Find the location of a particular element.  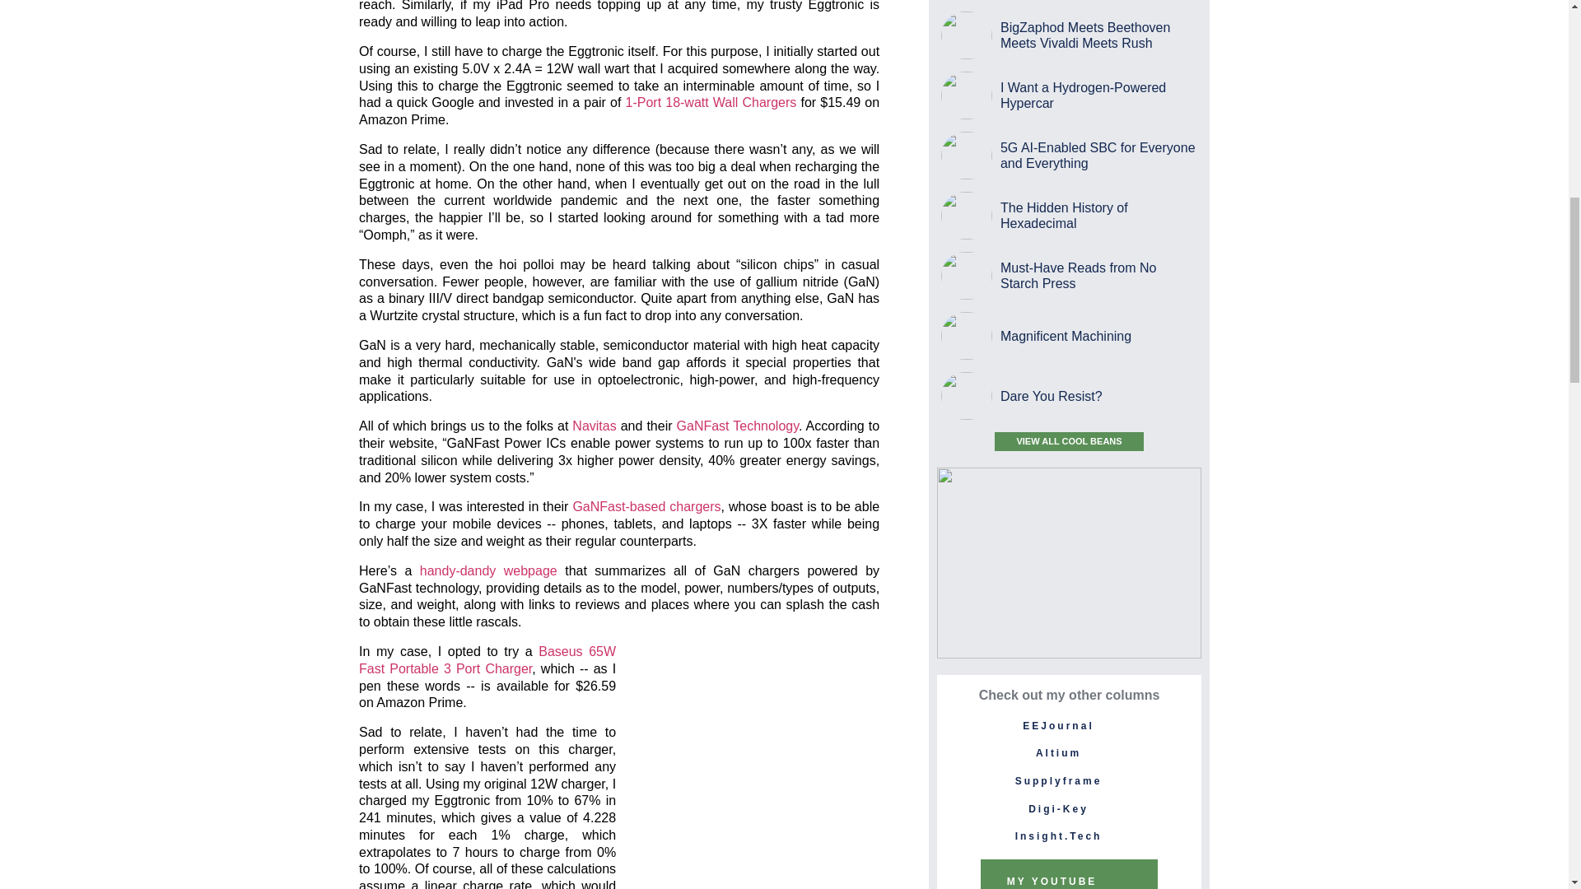

GaNFast-based chargers is located at coordinates (646, 506).